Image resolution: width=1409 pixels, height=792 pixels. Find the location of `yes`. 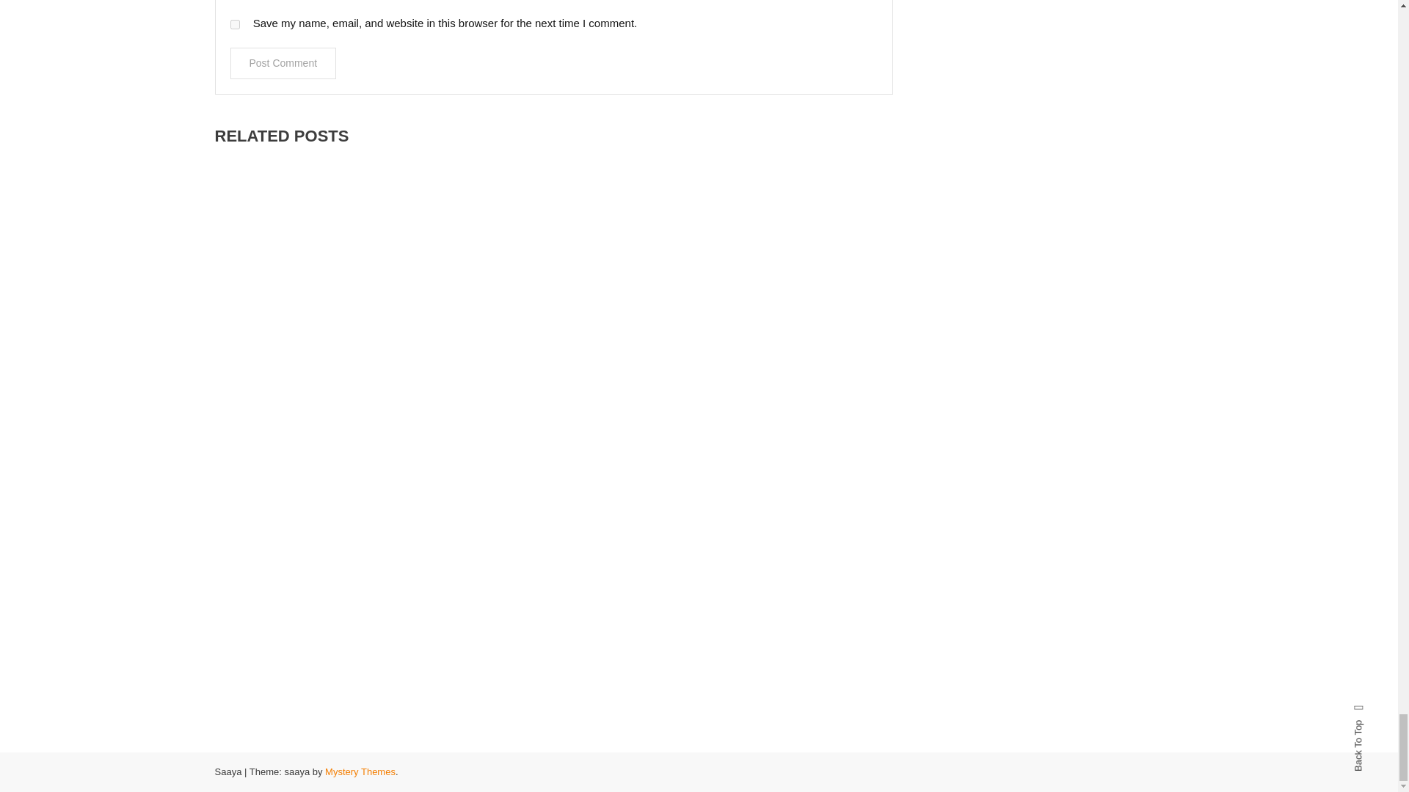

yes is located at coordinates (235, 24).